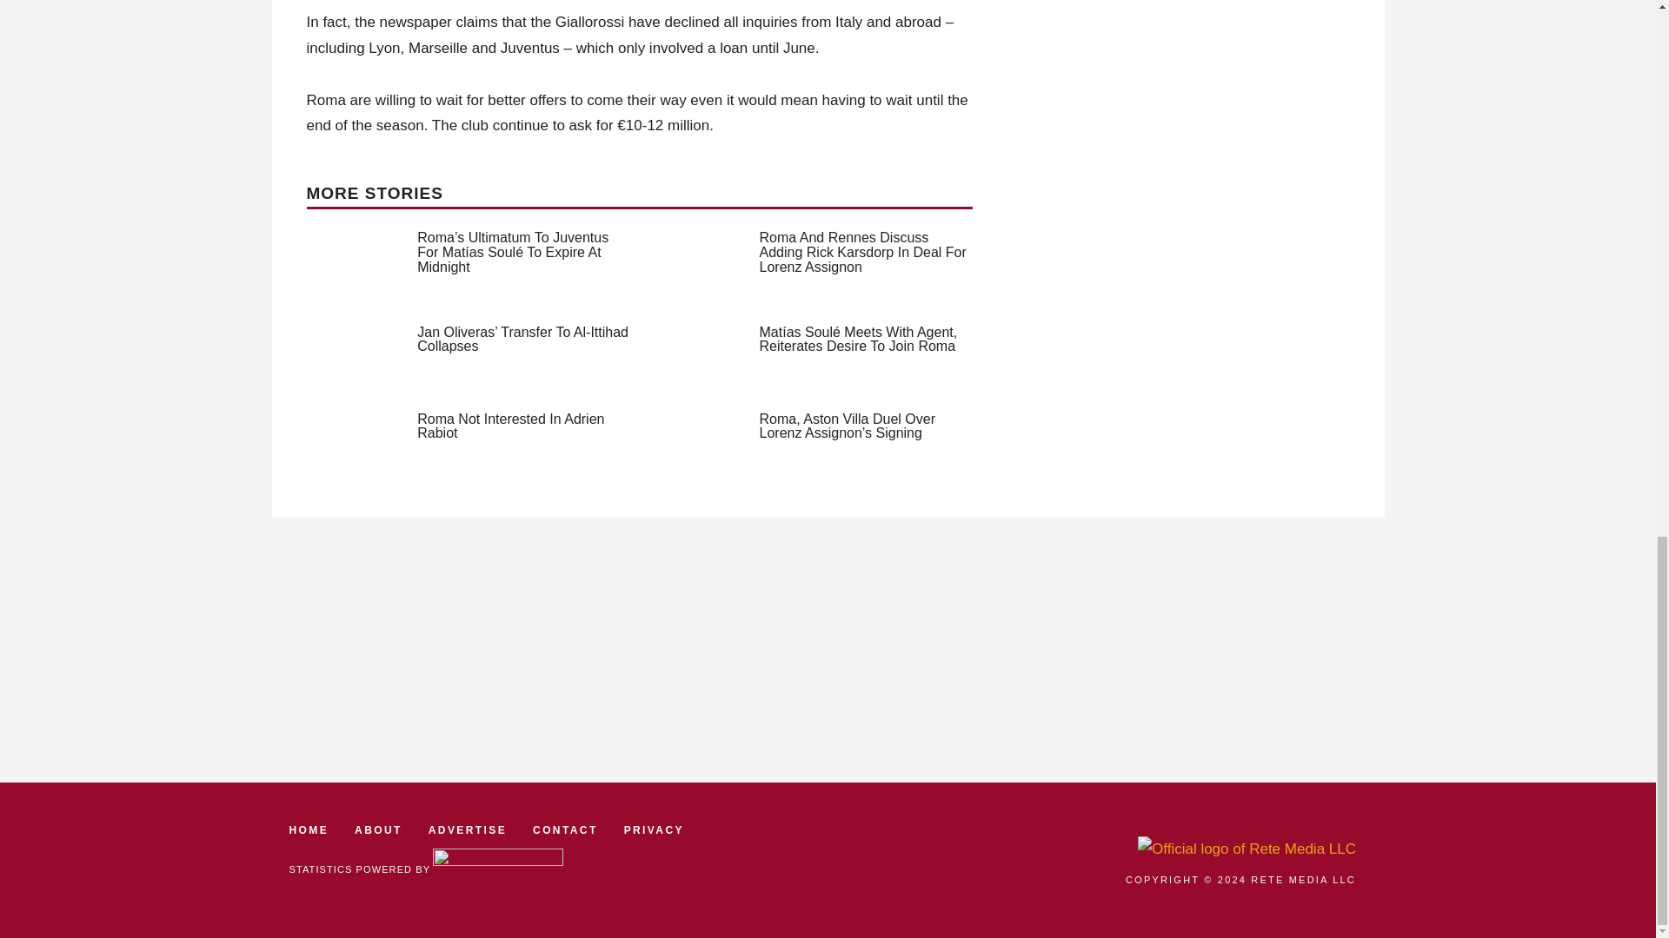 This screenshot has height=938, width=1669. I want to click on ABOUT, so click(377, 830).